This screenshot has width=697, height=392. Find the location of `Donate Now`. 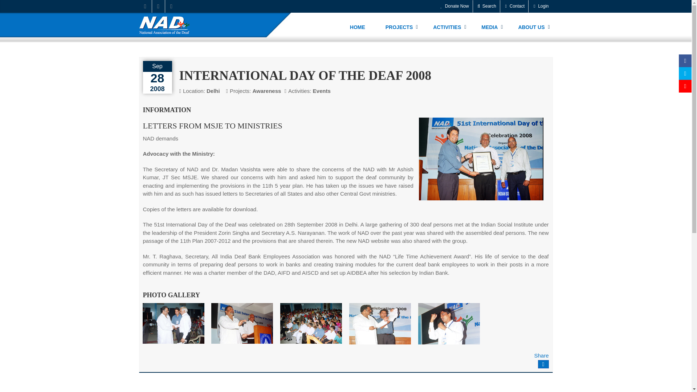

Donate Now is located at coordinates (455, 6).